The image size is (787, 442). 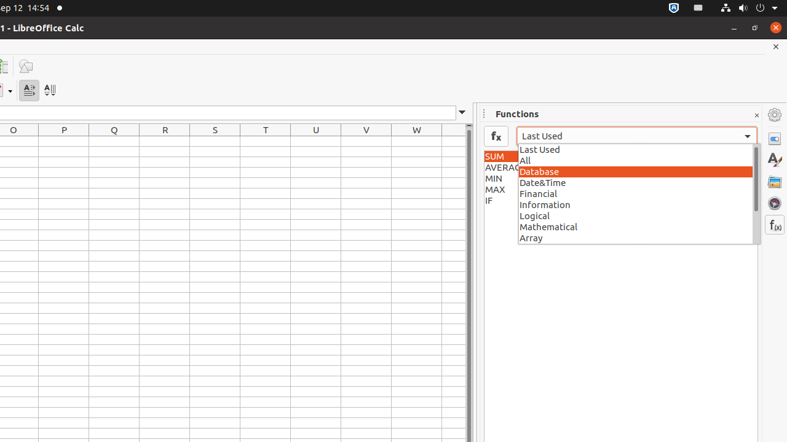 What do you see at coordinates (165, 141) in the screenshot?
I see `R1` at bounding box center [165, 141].